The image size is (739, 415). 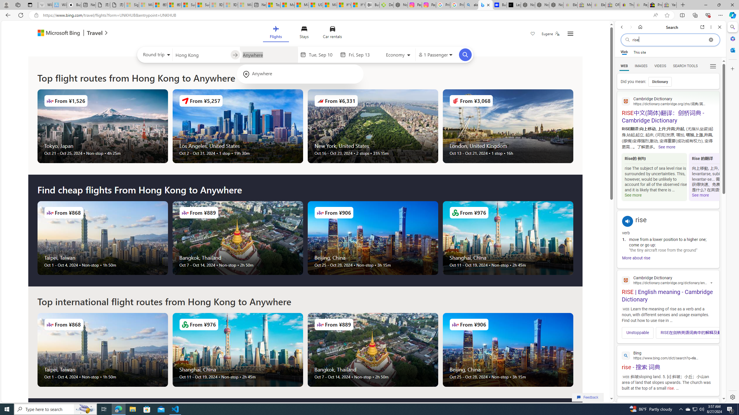 I want to click on Buy iPad - Apple, so click(x=74, y=5).